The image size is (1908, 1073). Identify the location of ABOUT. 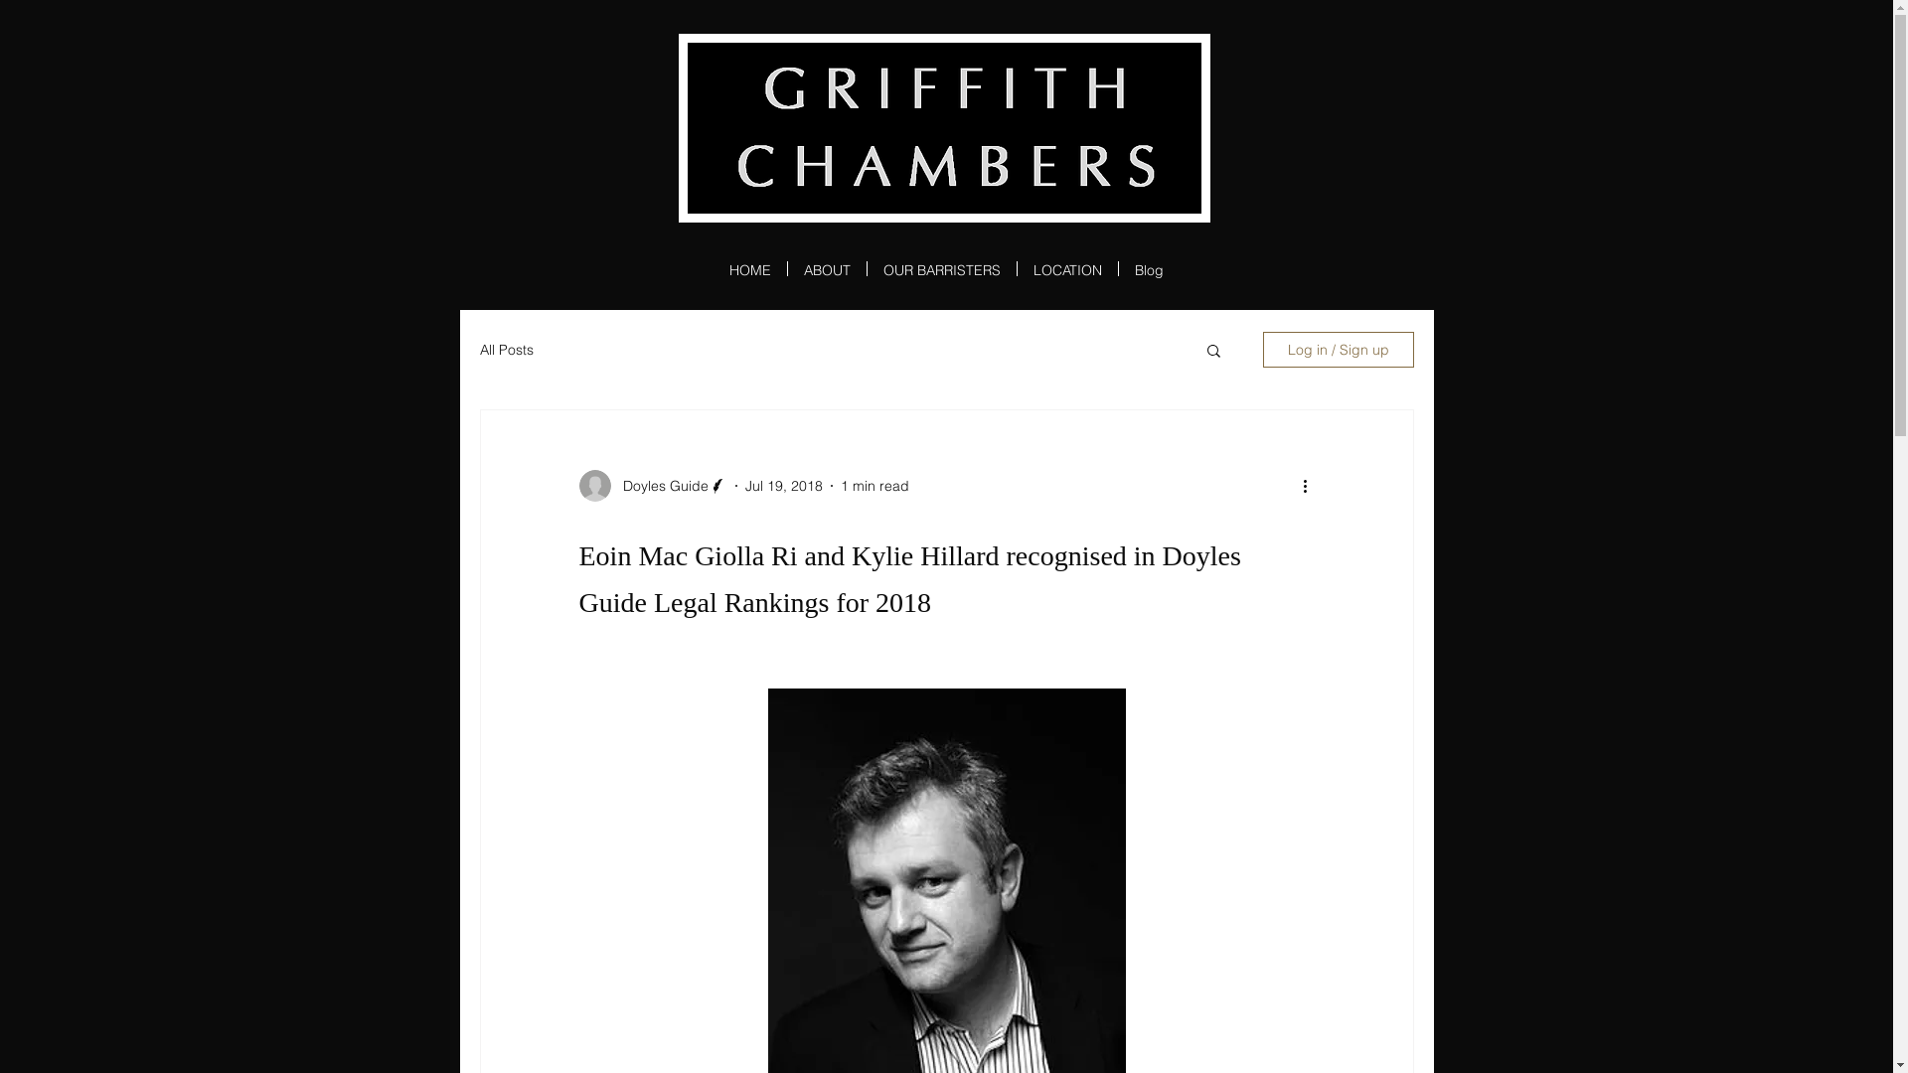
(827, 268).